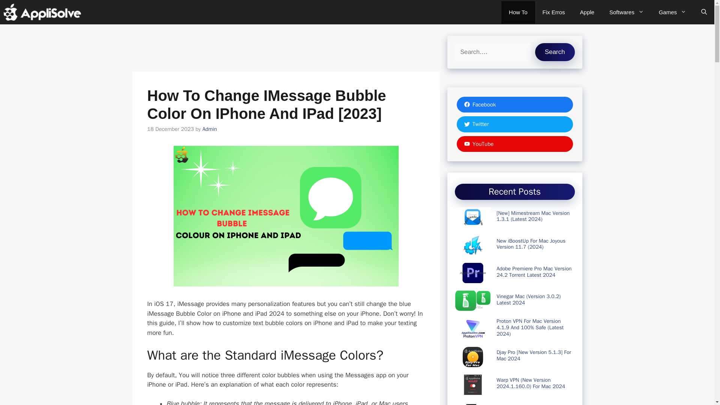  What do you see at coordinates (627, 12) in the screenshot?
I see `Softwares` at bounding box center [627, 12].